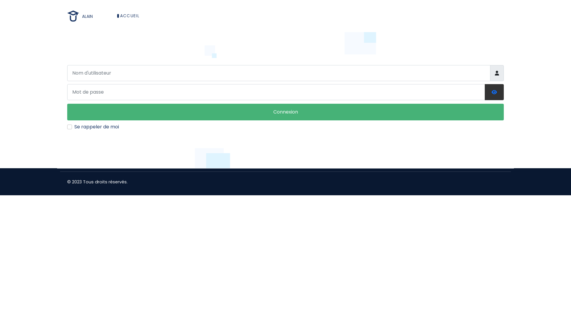  I want to click on ALAIN, so click(80, 16).